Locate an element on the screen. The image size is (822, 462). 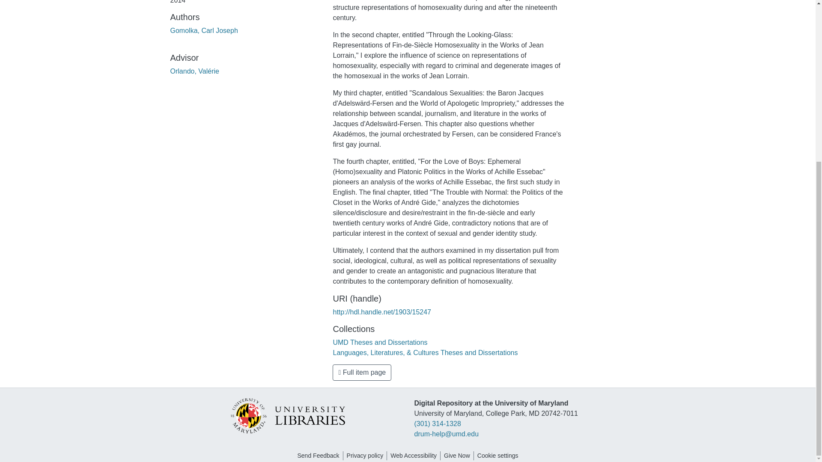
Gomolka, Carl Joseph is located at coordinates (204, 30).